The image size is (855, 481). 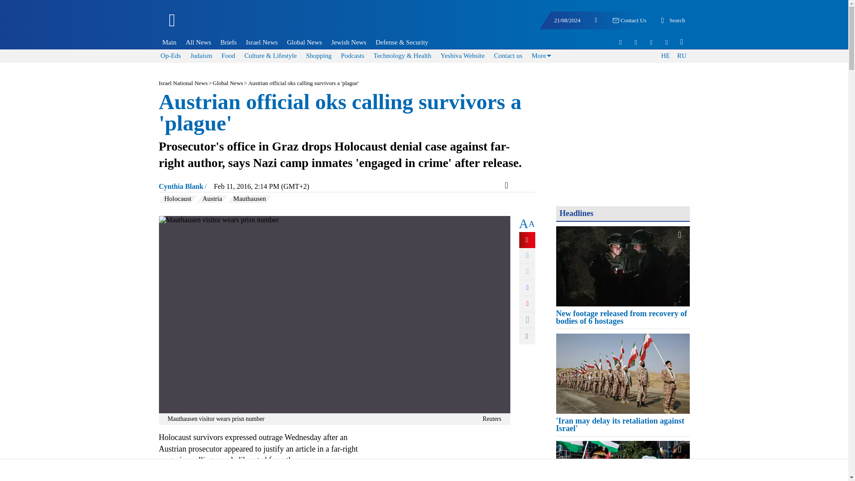 I want to click on Judaism, so click(x=201, y=55).